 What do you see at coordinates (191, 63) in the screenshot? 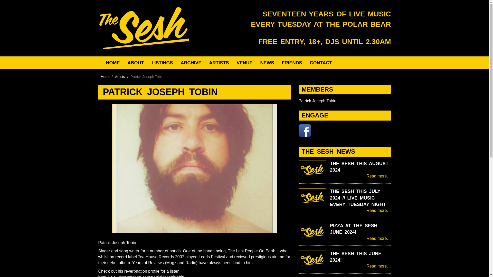
I see `ARCHIVE` at bounding box center [191, 63].